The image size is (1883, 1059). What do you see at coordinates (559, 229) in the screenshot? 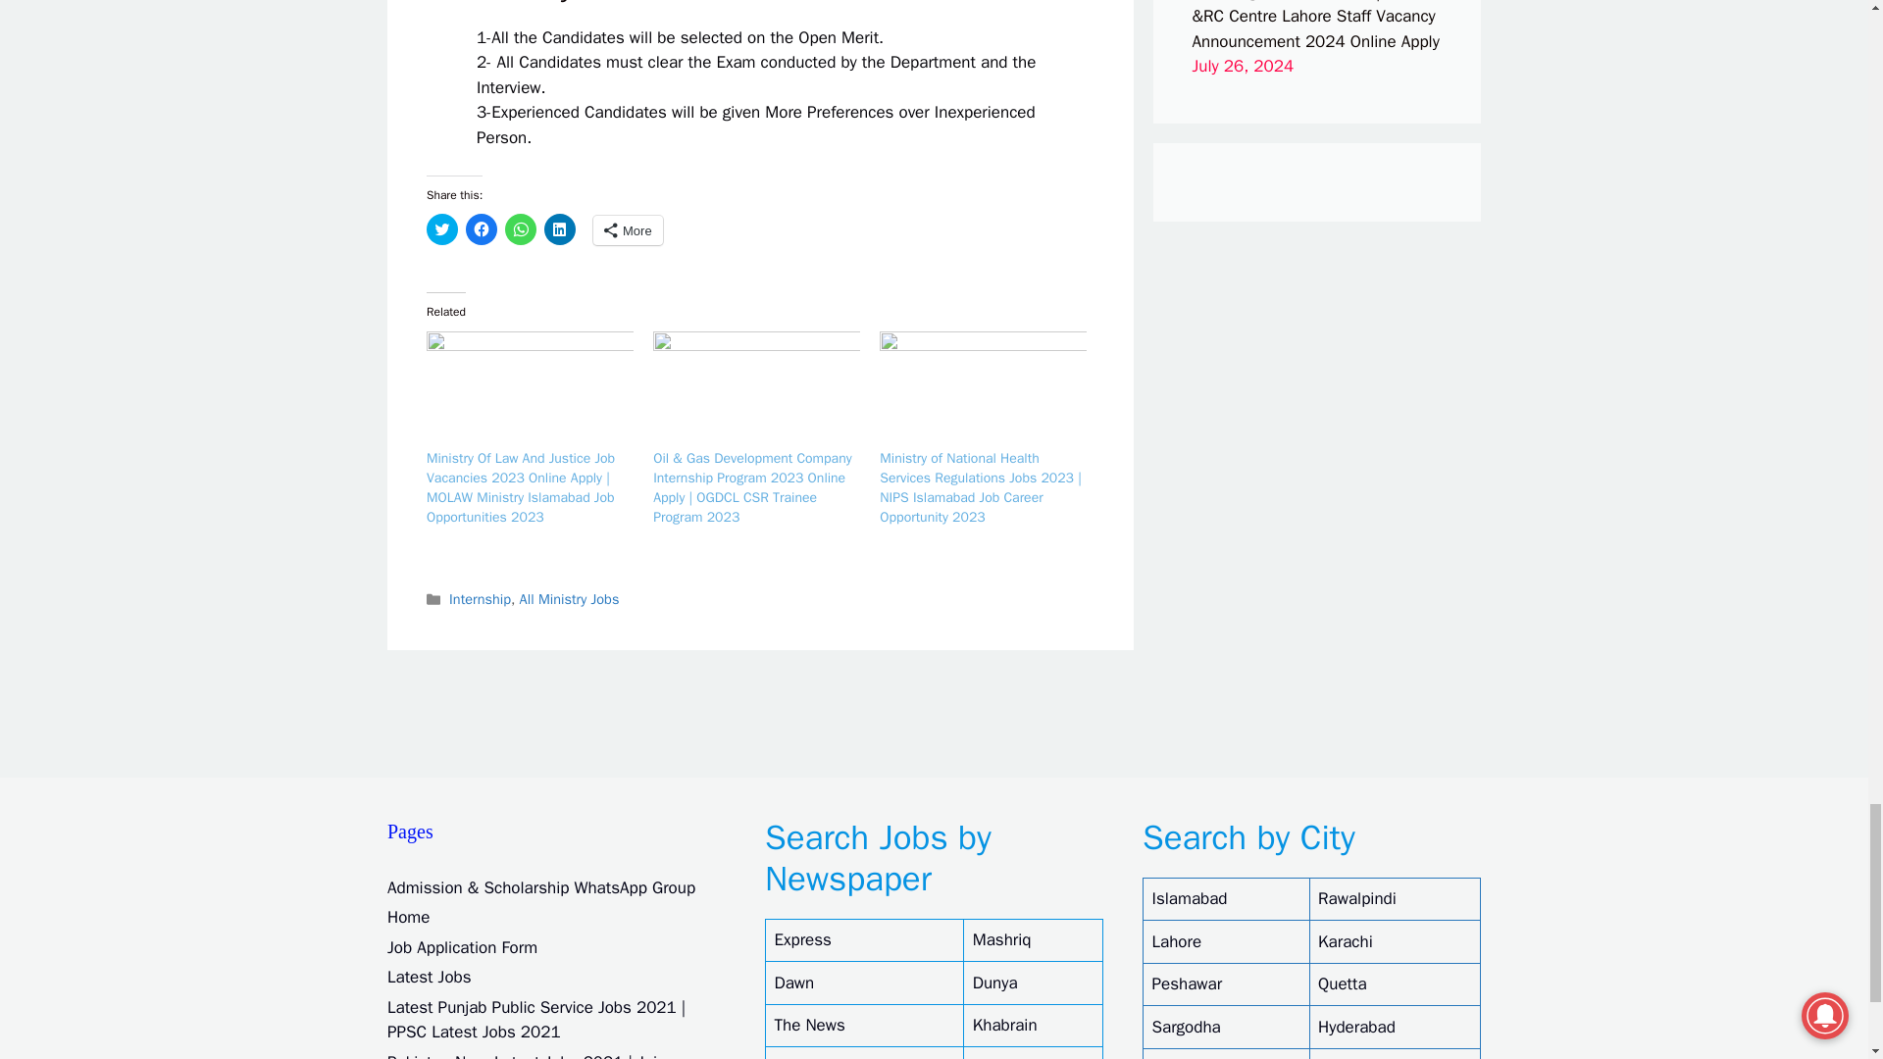
I see `Click to share on LinkedIn` at bounding box center [559, 229].